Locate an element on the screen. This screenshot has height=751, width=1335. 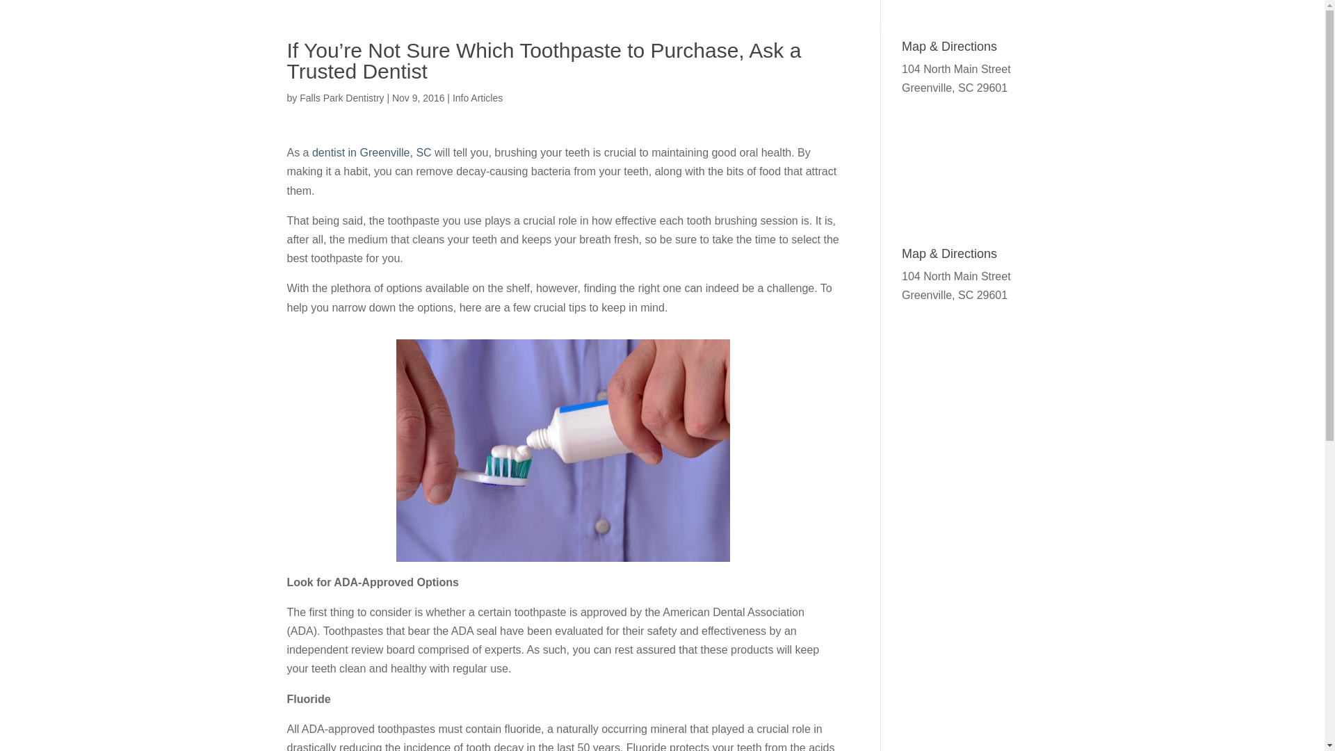
Financial is located at coordinates (1074, 41).